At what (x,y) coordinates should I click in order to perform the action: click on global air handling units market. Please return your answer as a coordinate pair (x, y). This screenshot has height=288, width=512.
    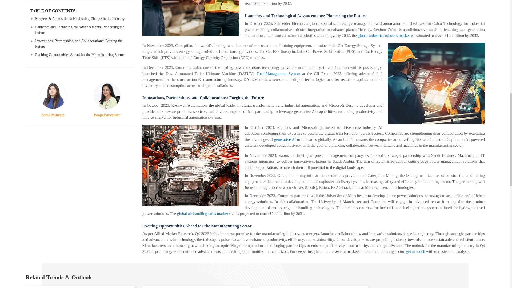
    Looking at the image, I should click on (203, 213).